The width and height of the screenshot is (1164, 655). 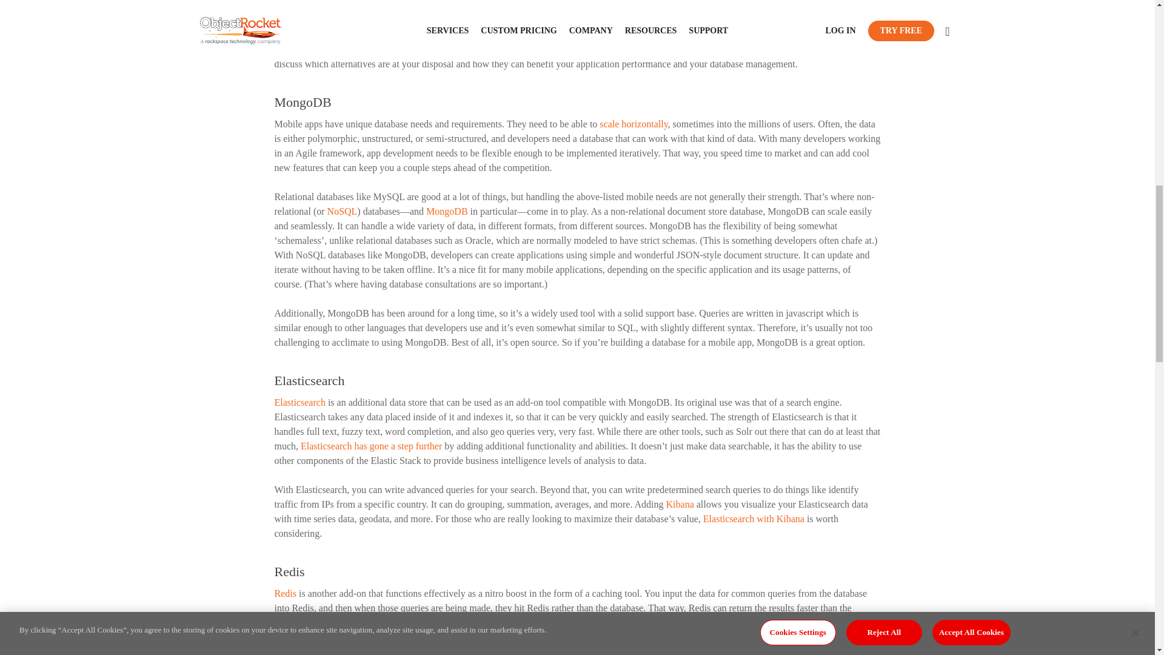 I want to click on Elasticsearch, so click(x=299, y=401).